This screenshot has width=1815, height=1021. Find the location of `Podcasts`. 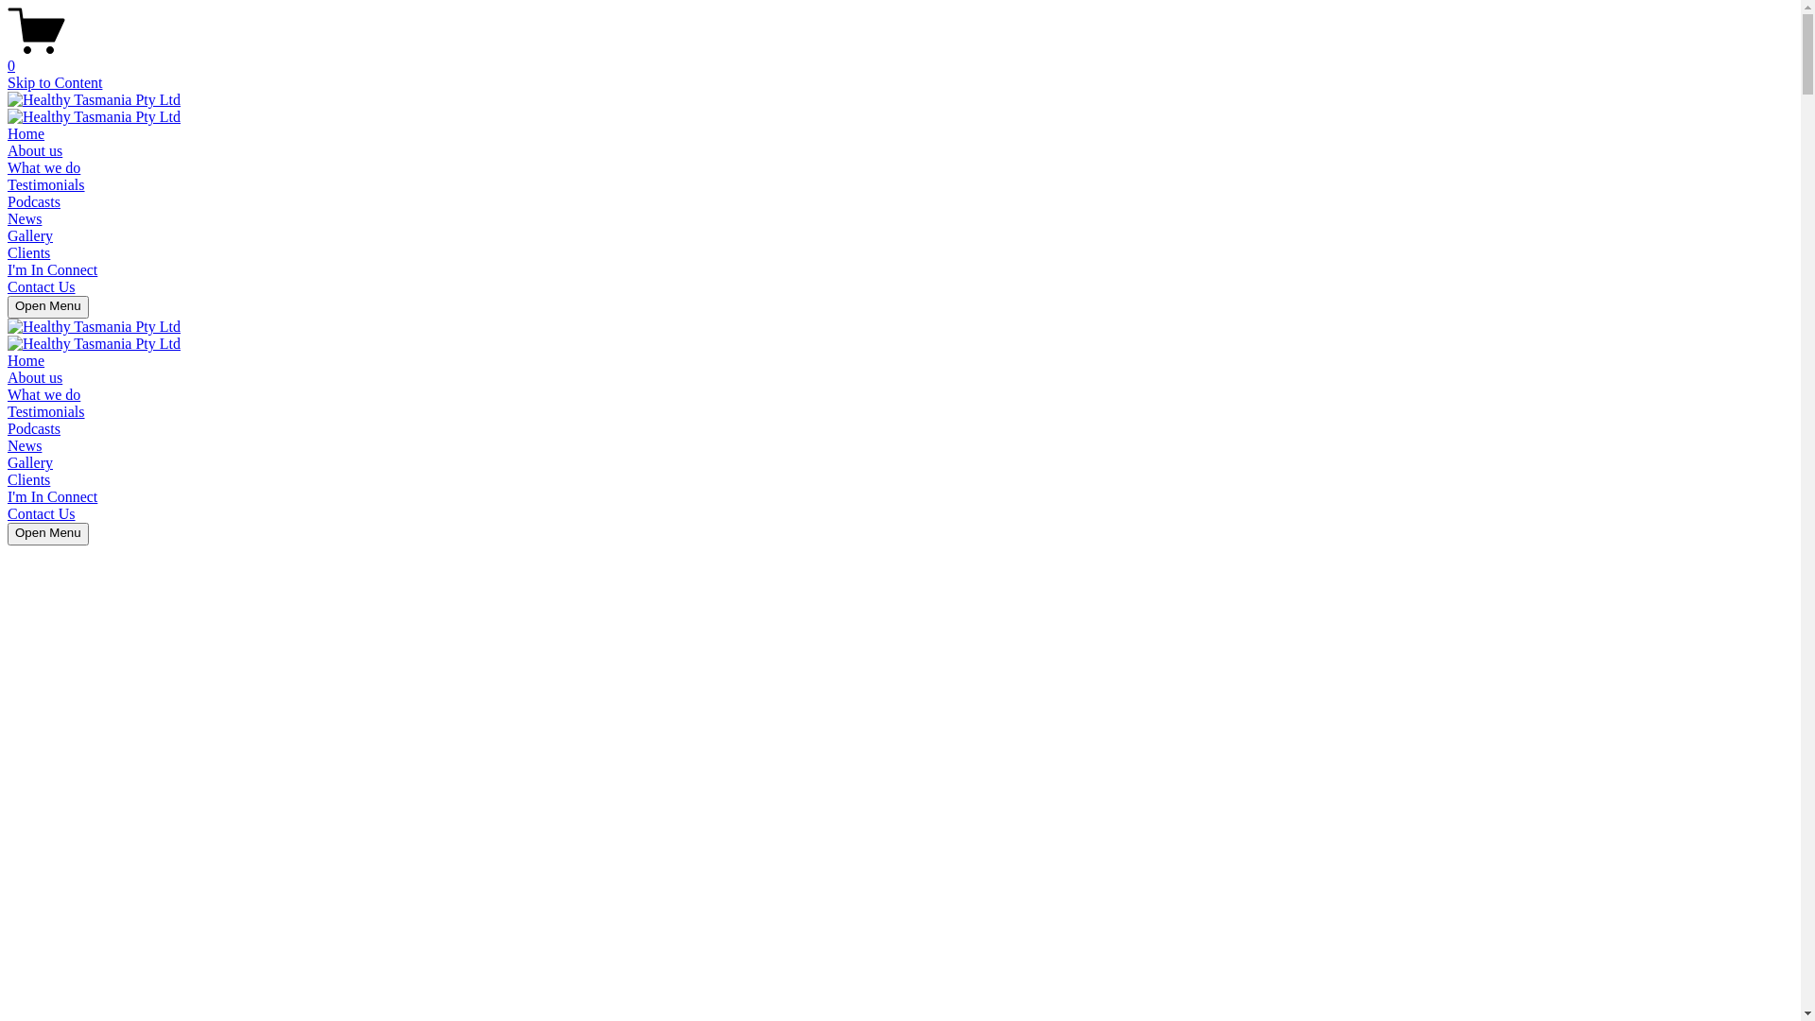

Podcasts is located at coordinates (34, 429).